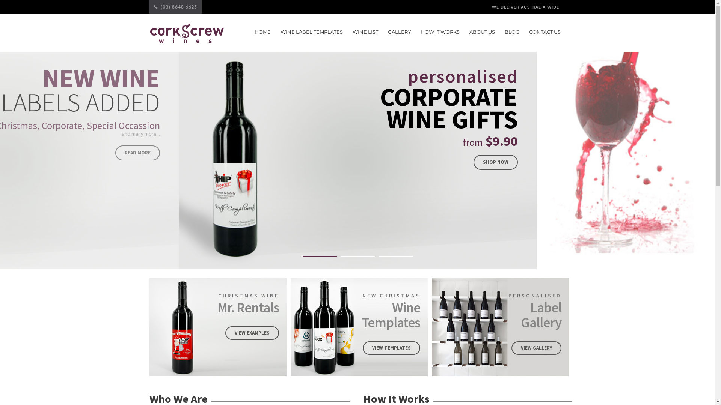  Describe the element at coordinates (252, 333) in the screenshot. I see `VIEW EXAMPLES` at that location.